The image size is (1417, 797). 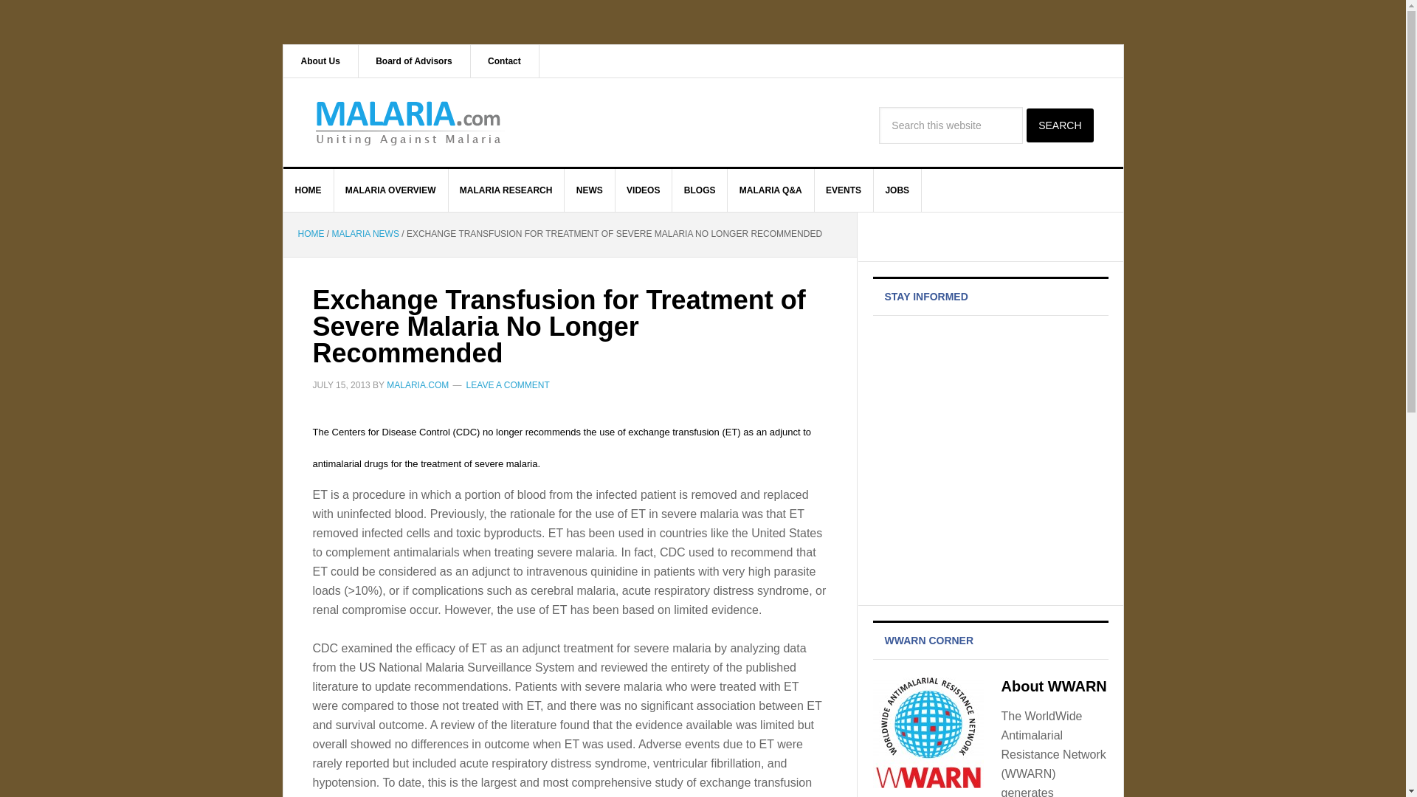 What do you see at coordinates (320, 61) in the screenshot?
I see `About Us` at bounding box center [320, 61].